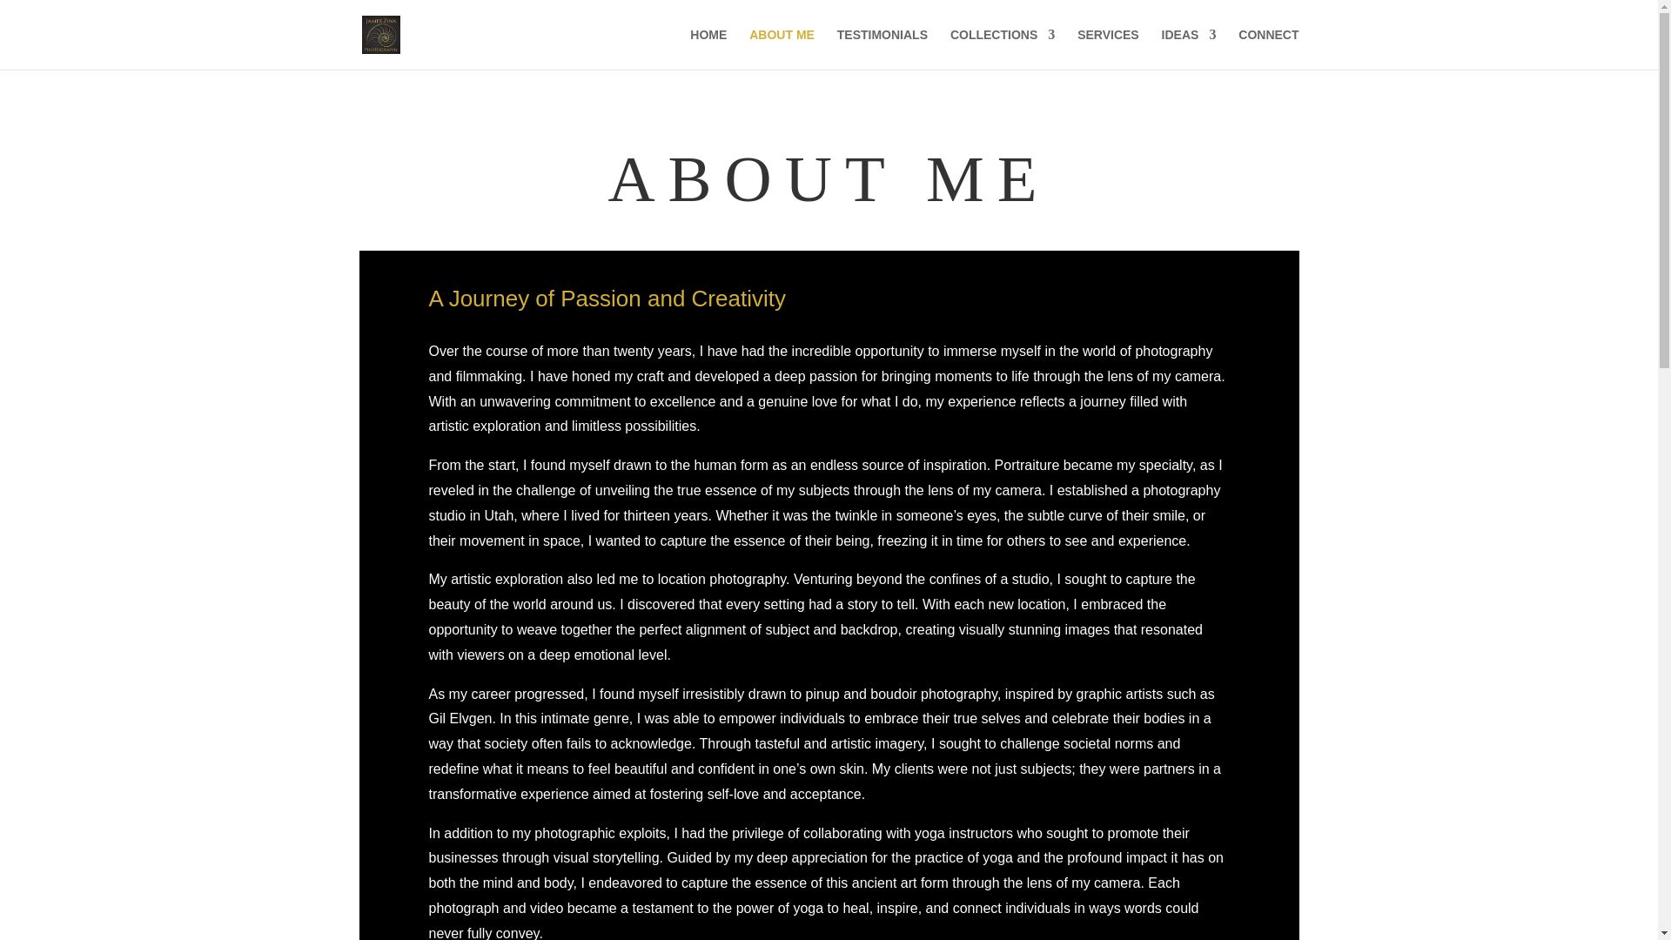 The image size is (1671, 940). I want to click on IDEAS, so click(1189, 49).